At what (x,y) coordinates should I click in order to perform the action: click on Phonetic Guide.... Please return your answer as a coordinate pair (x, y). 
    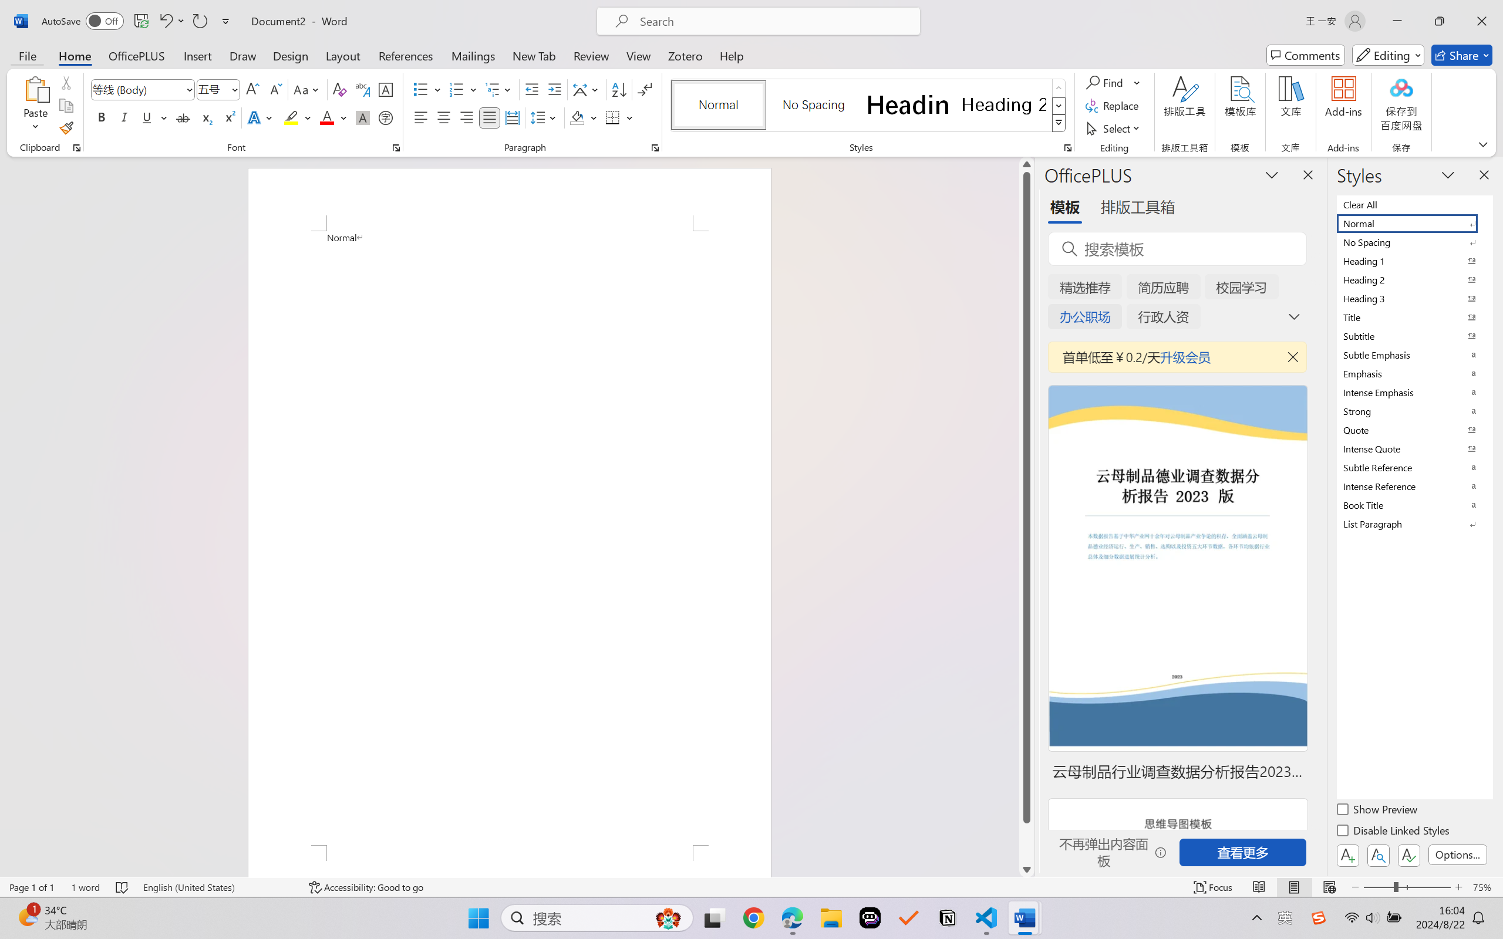
    Looking at the image, I should click on (362, 89).